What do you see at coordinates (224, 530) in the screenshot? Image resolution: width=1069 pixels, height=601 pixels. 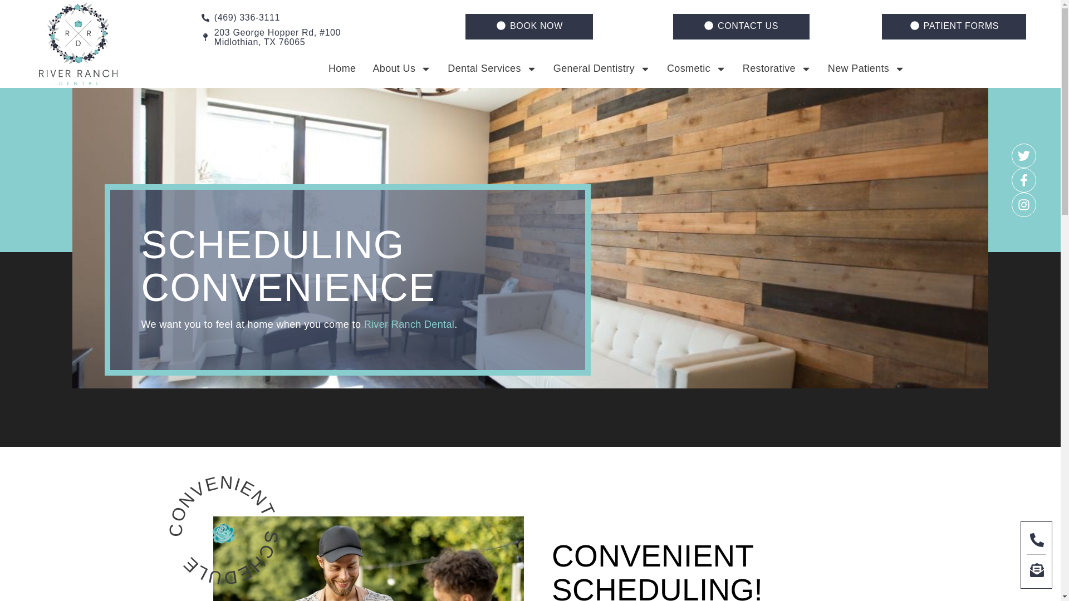 I see `CONVENIENT SCHEDULE` at bounding box center [224, 530].